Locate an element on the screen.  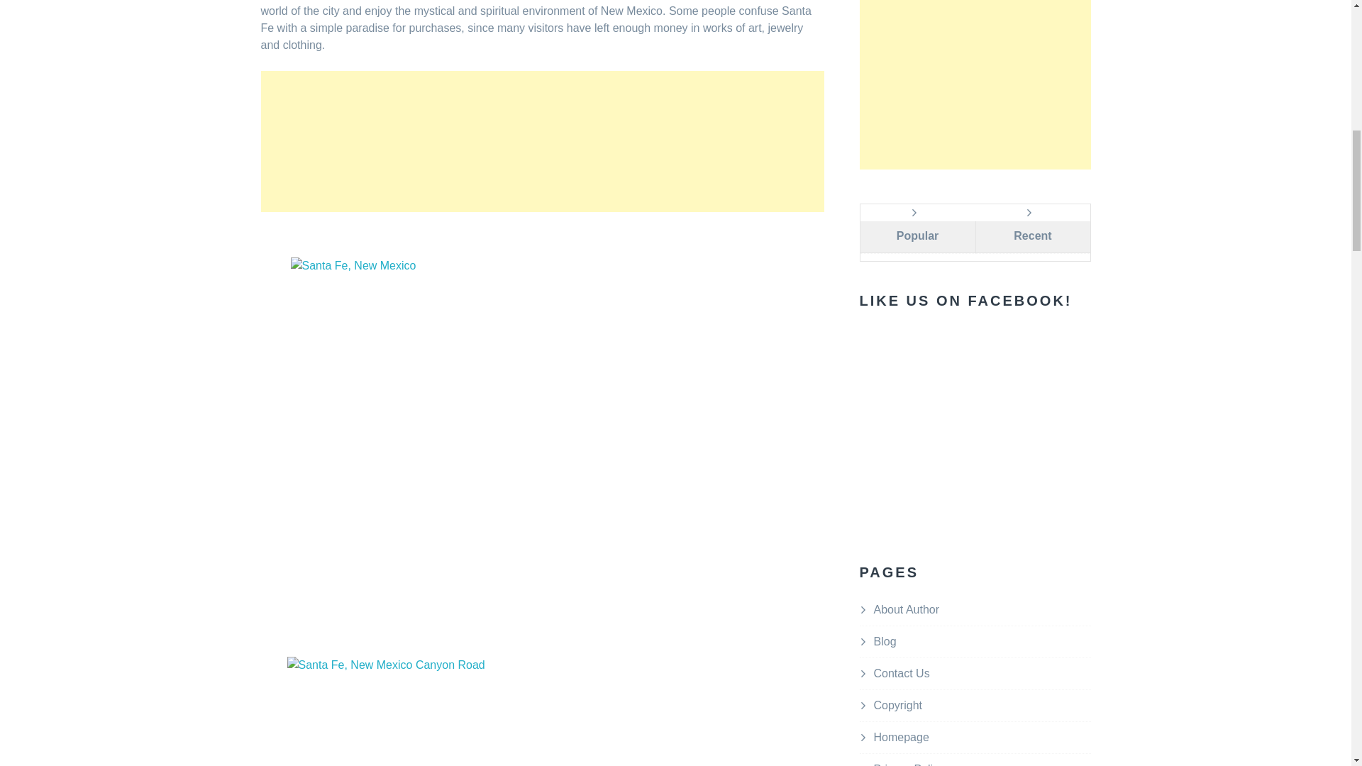
Homepage is located at coordinates (901, 737).